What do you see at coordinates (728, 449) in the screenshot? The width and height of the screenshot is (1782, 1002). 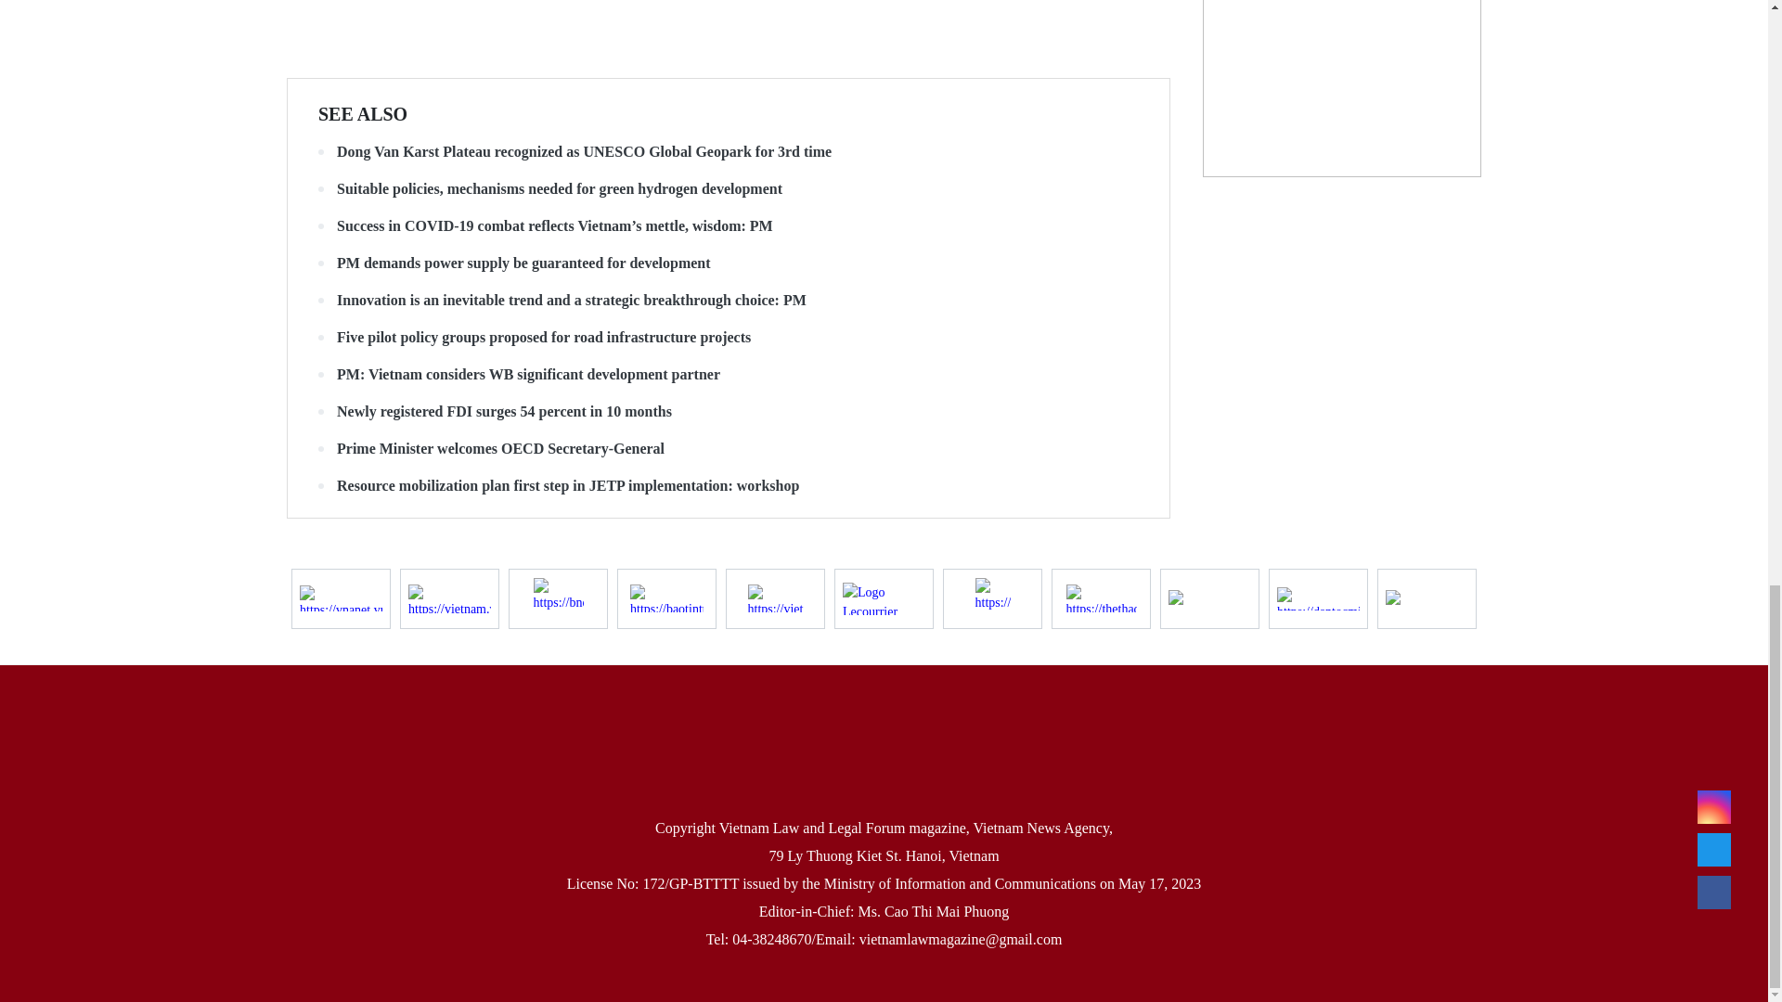 I see `Prime Minister welcomes OECD Secretary-General` at bounding box center [728, 449].